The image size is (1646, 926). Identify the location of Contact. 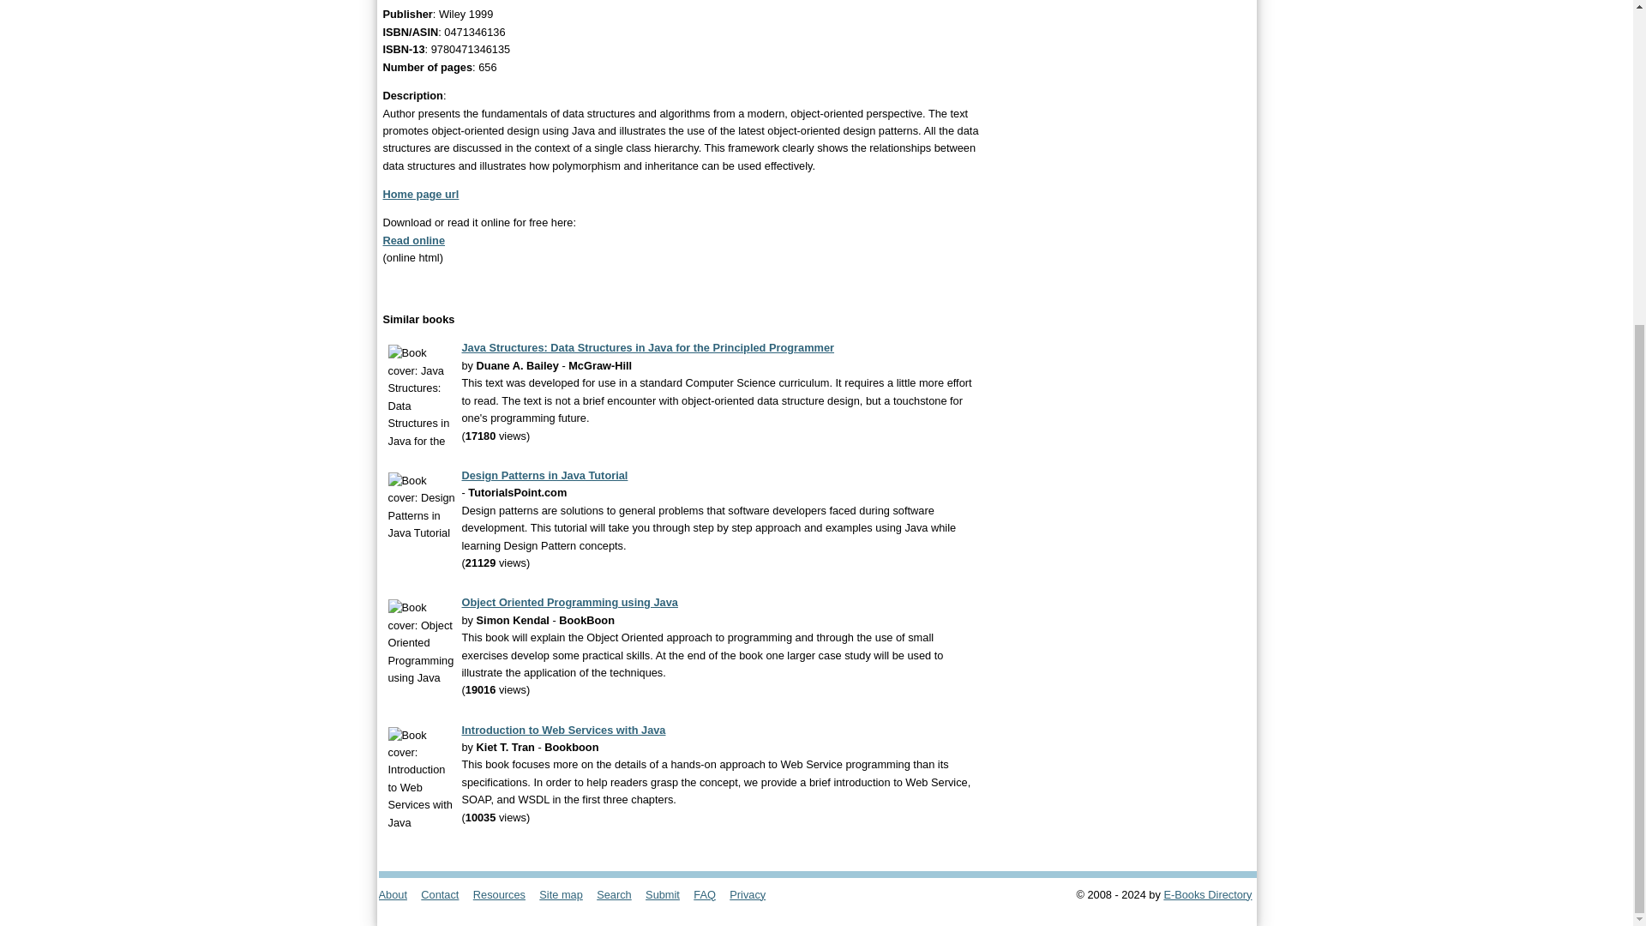
(445, 893).